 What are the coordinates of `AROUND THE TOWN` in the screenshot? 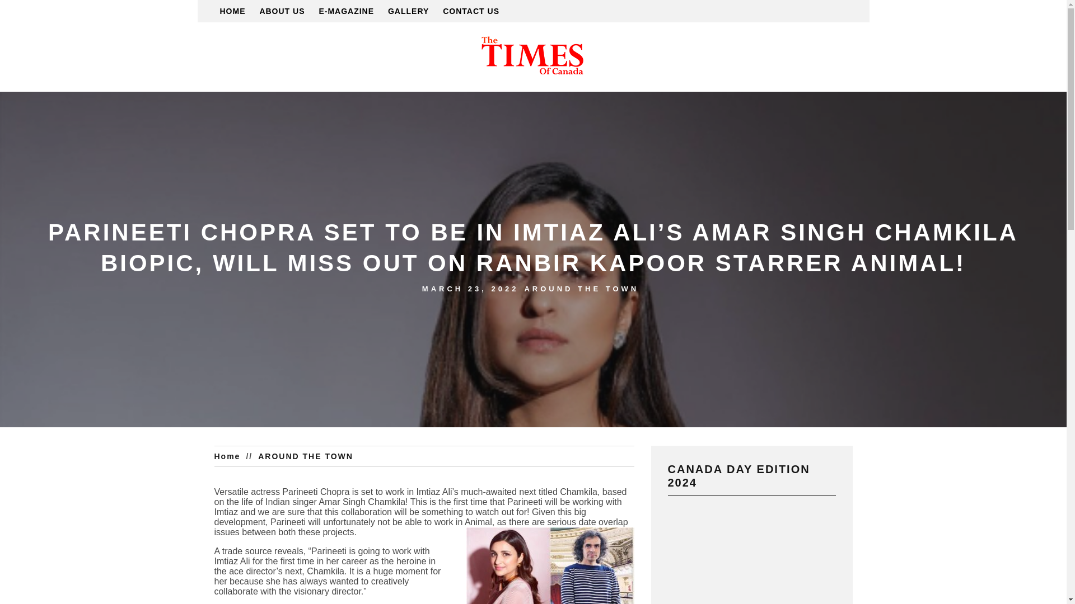 It's located at (308, 456).